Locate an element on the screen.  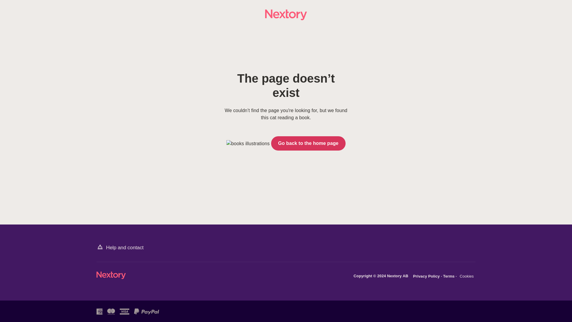
Cookies is located at coordinates (467, 276).